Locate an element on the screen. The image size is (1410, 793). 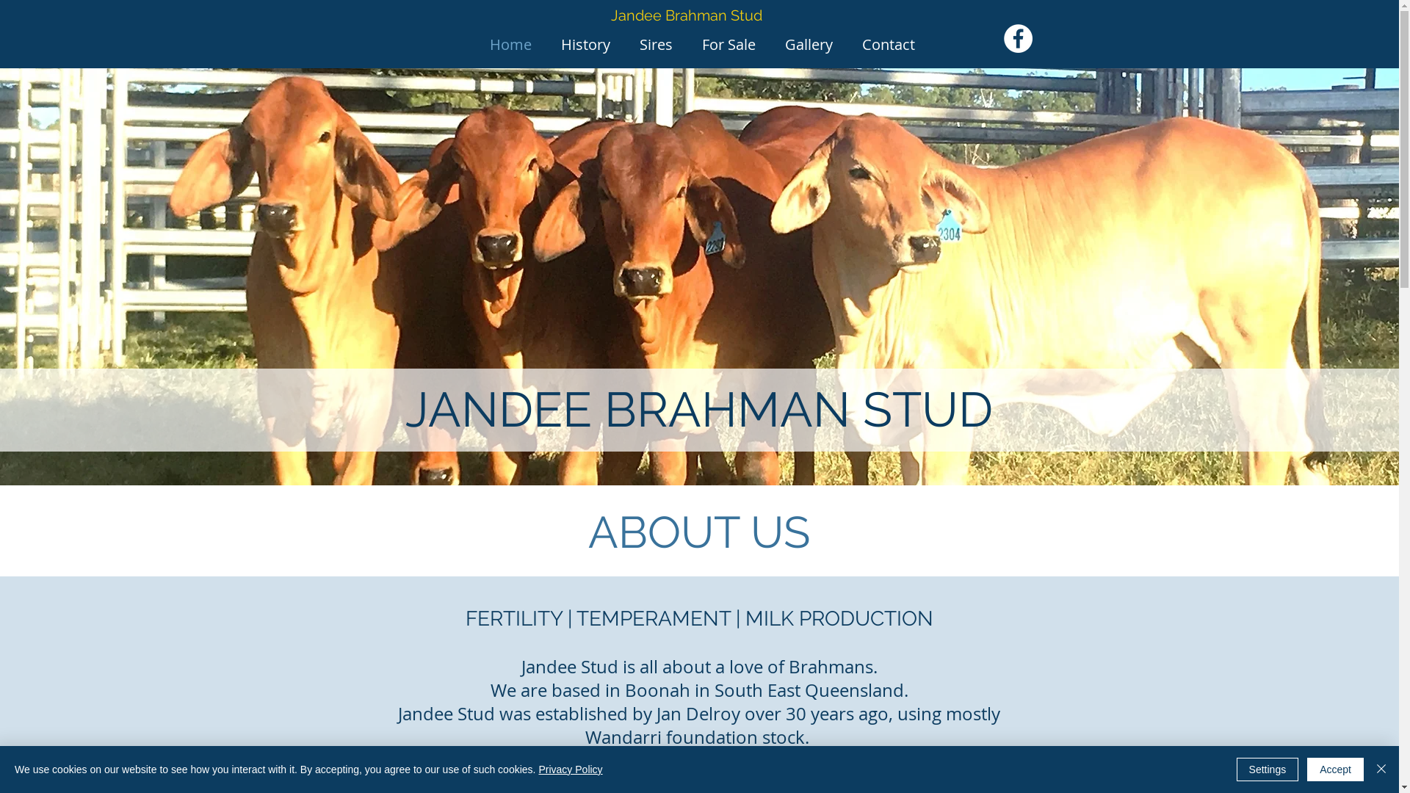
For Sale is located at coordinates (728, 43).